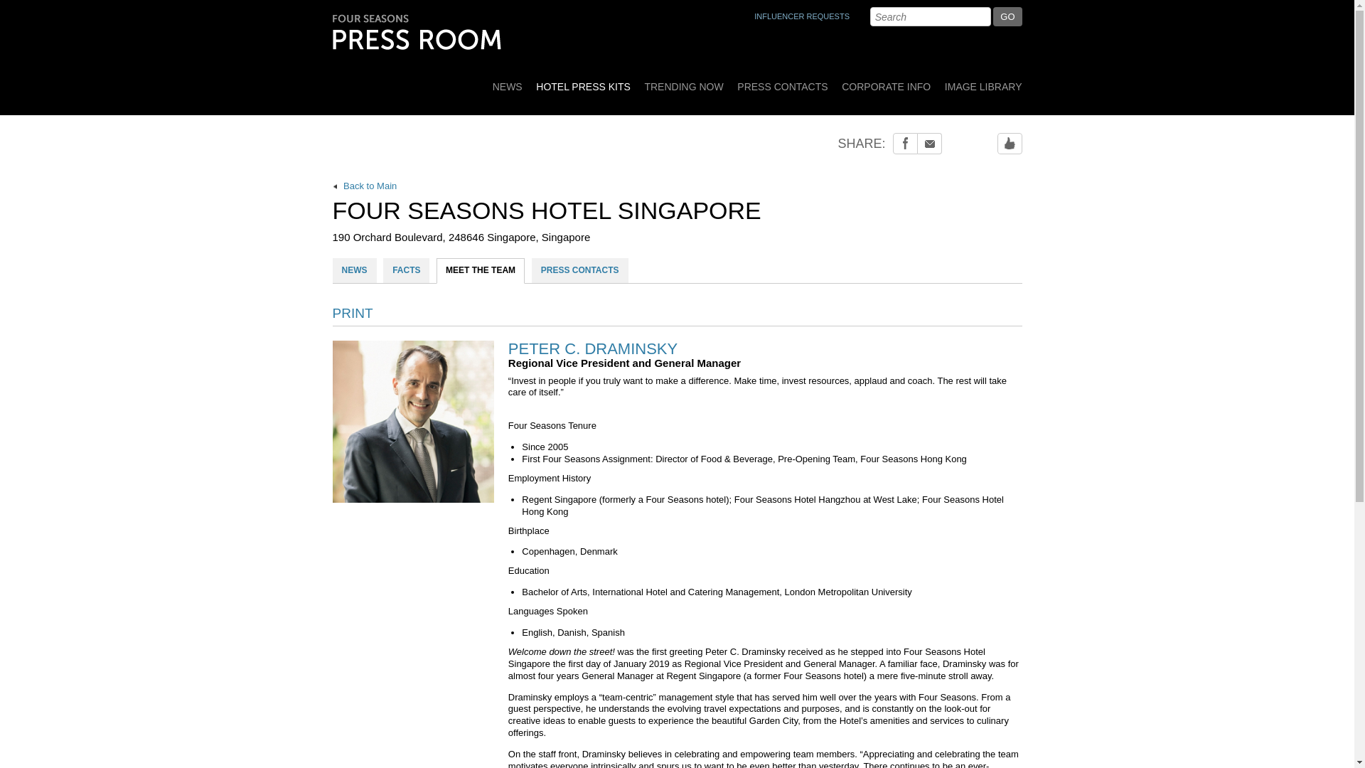  Describe the element at coordinates (580, 270) in the screenshot. I see `PRESS CONTACTS` at that location.